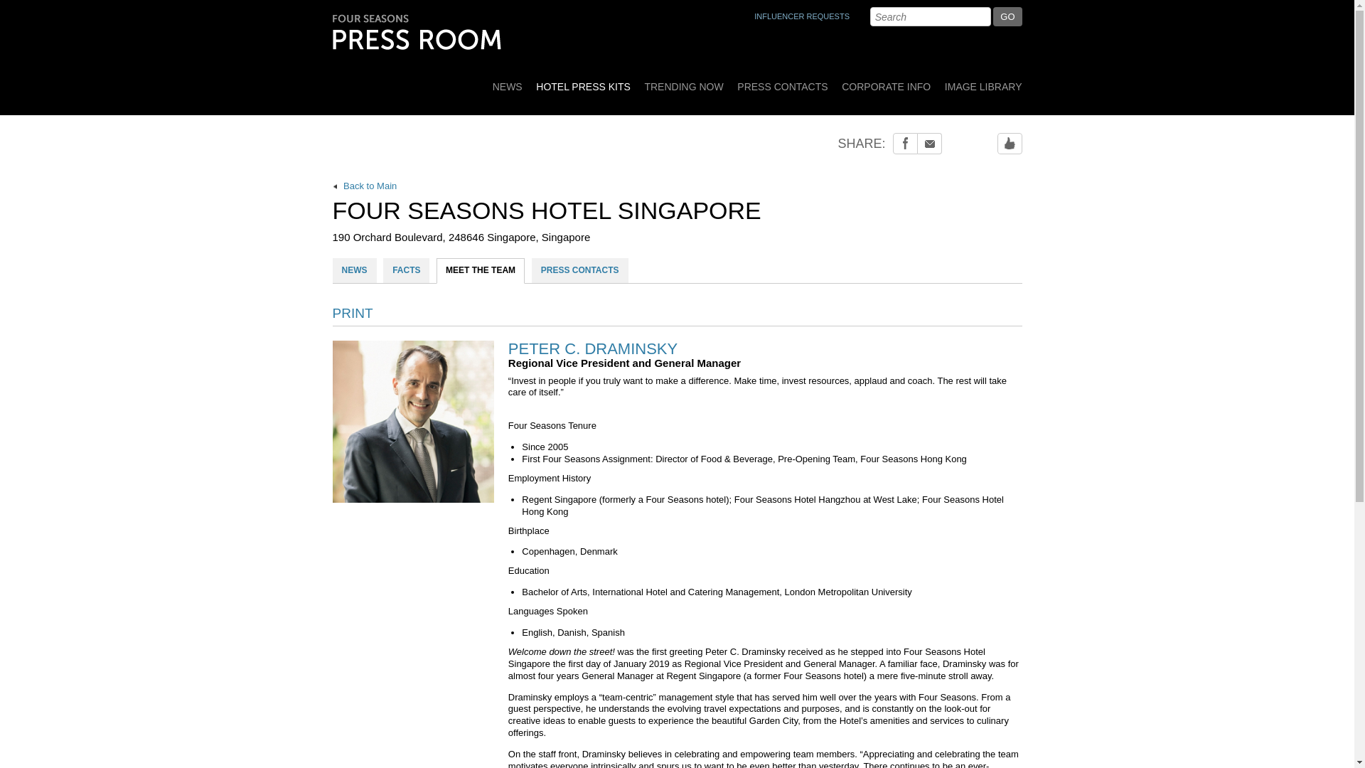  Describe the element at coordinates (580, 270) in the screenshot. I see `PRESS CONTACTS` at that location.